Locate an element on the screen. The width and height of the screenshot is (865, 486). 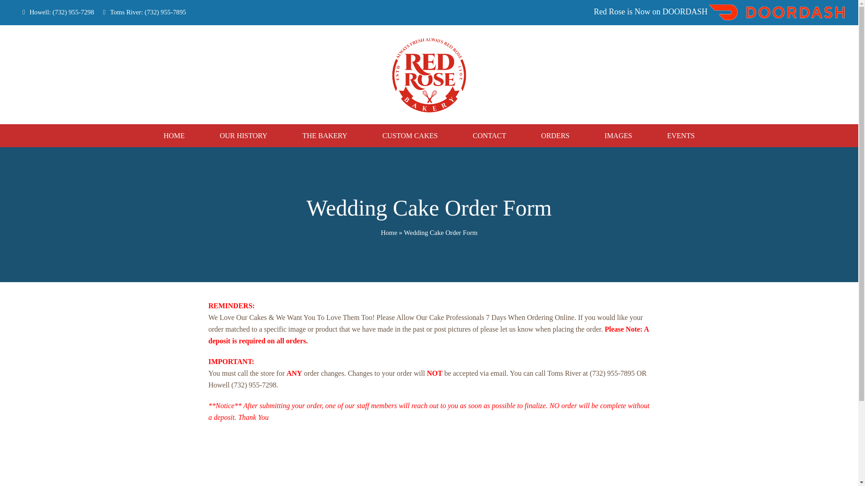
CUSTOM CAKES is located at coordinates (410, 136).